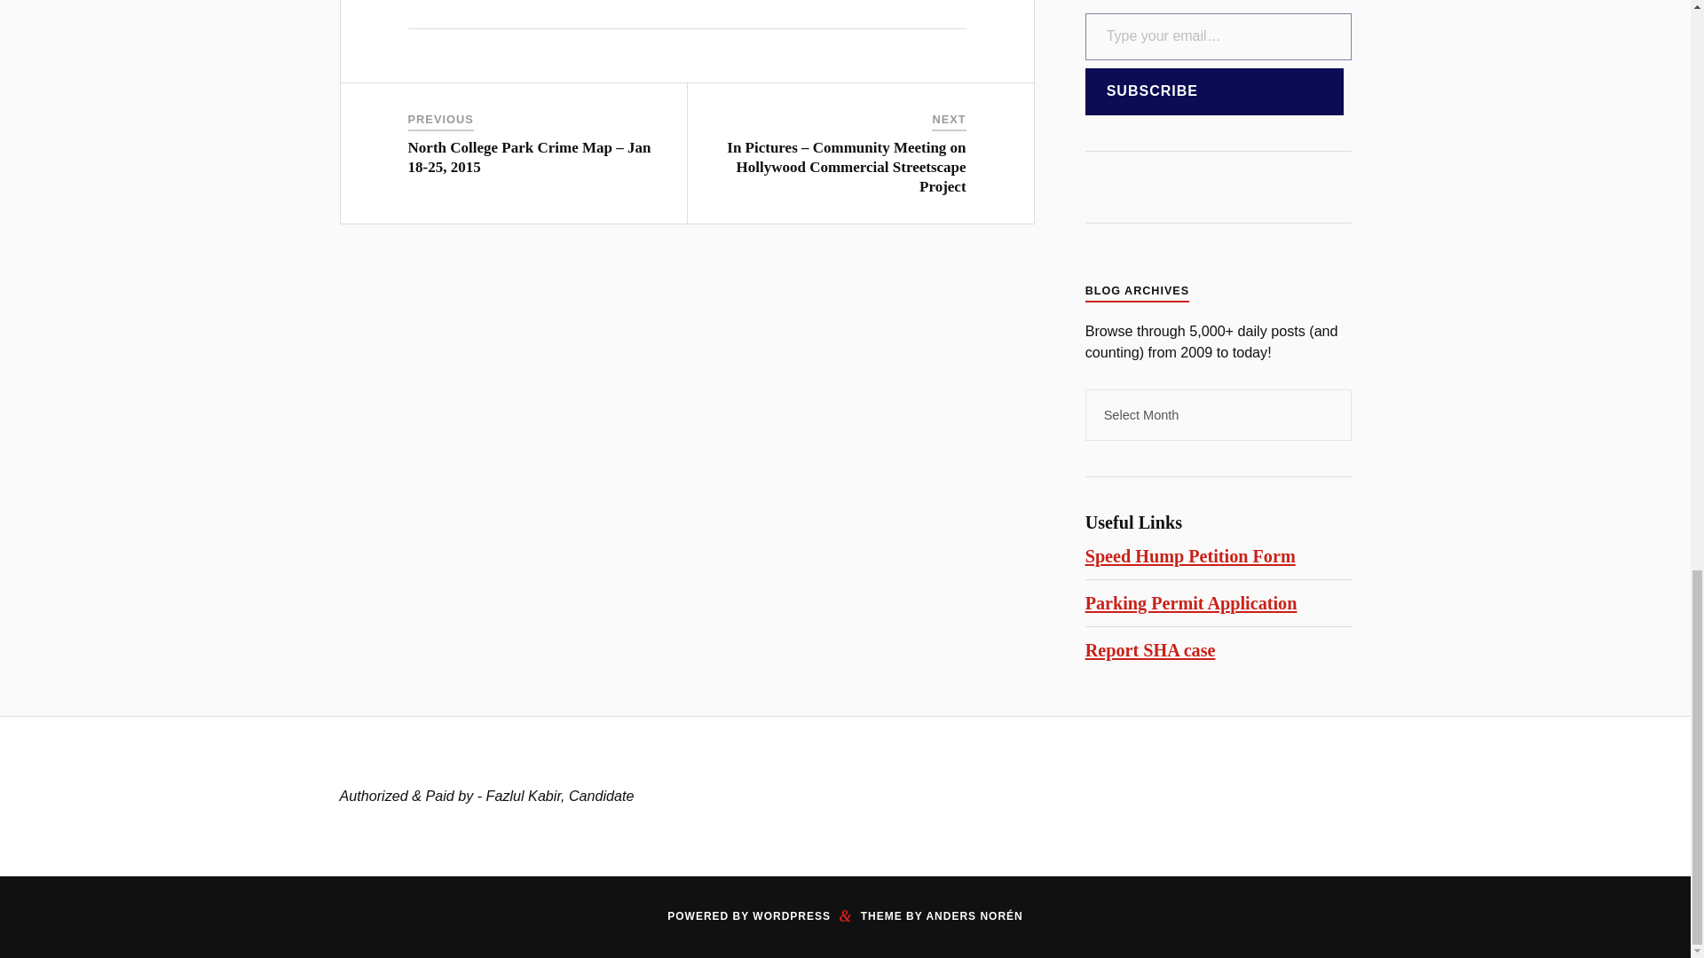 The height and width of the screenshot is (958, 1704). I want to click on Please fill in this field., so click(1218, 37).